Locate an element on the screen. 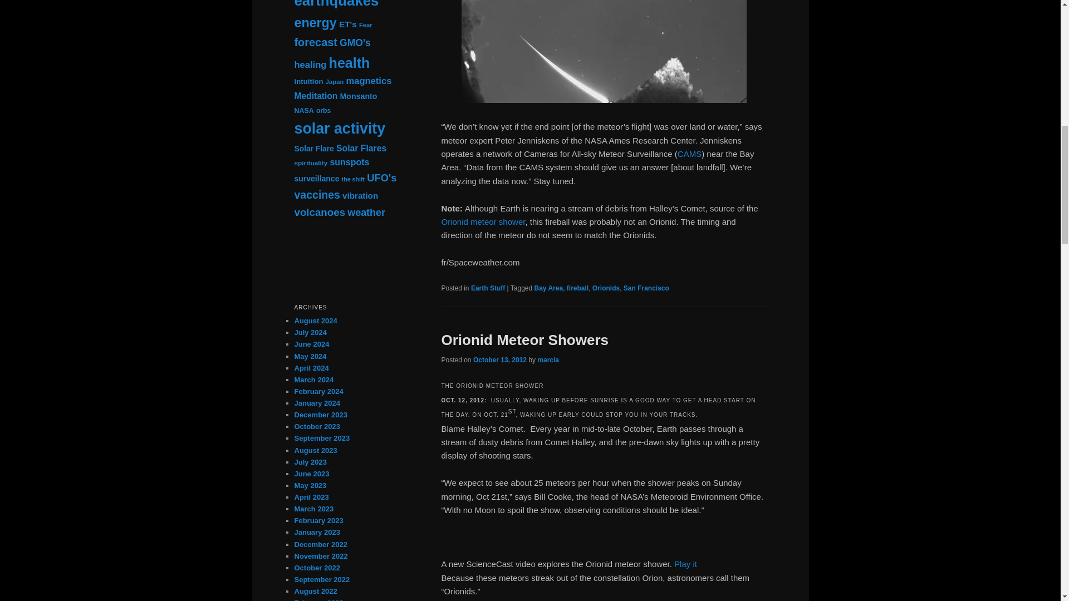 This screenshot has height=601, width=1069. View all posts by marcia is located at coordinates (548, 360).